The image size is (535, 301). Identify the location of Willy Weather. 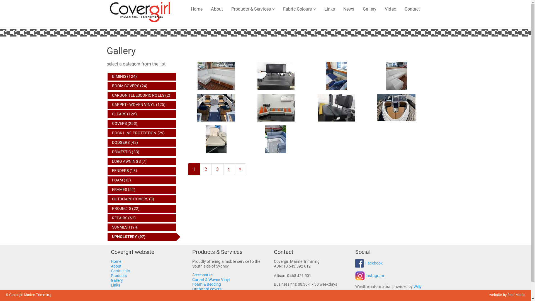
(388, 289).